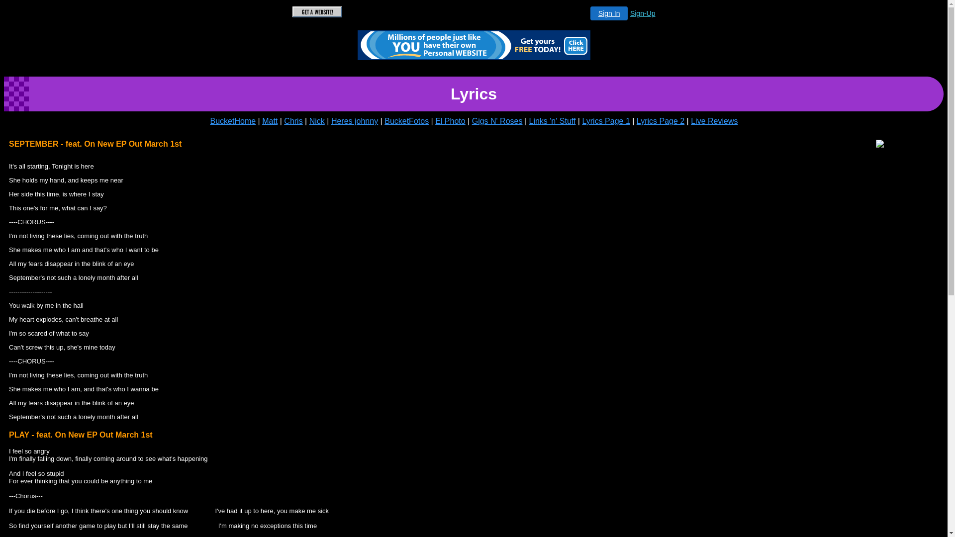 The height and width of the screenshot is (537, 955). What do you see at coordinates (606, 121) in the screenshot?
I see `Lyrics Page 1` at bounding box center [606, 121].